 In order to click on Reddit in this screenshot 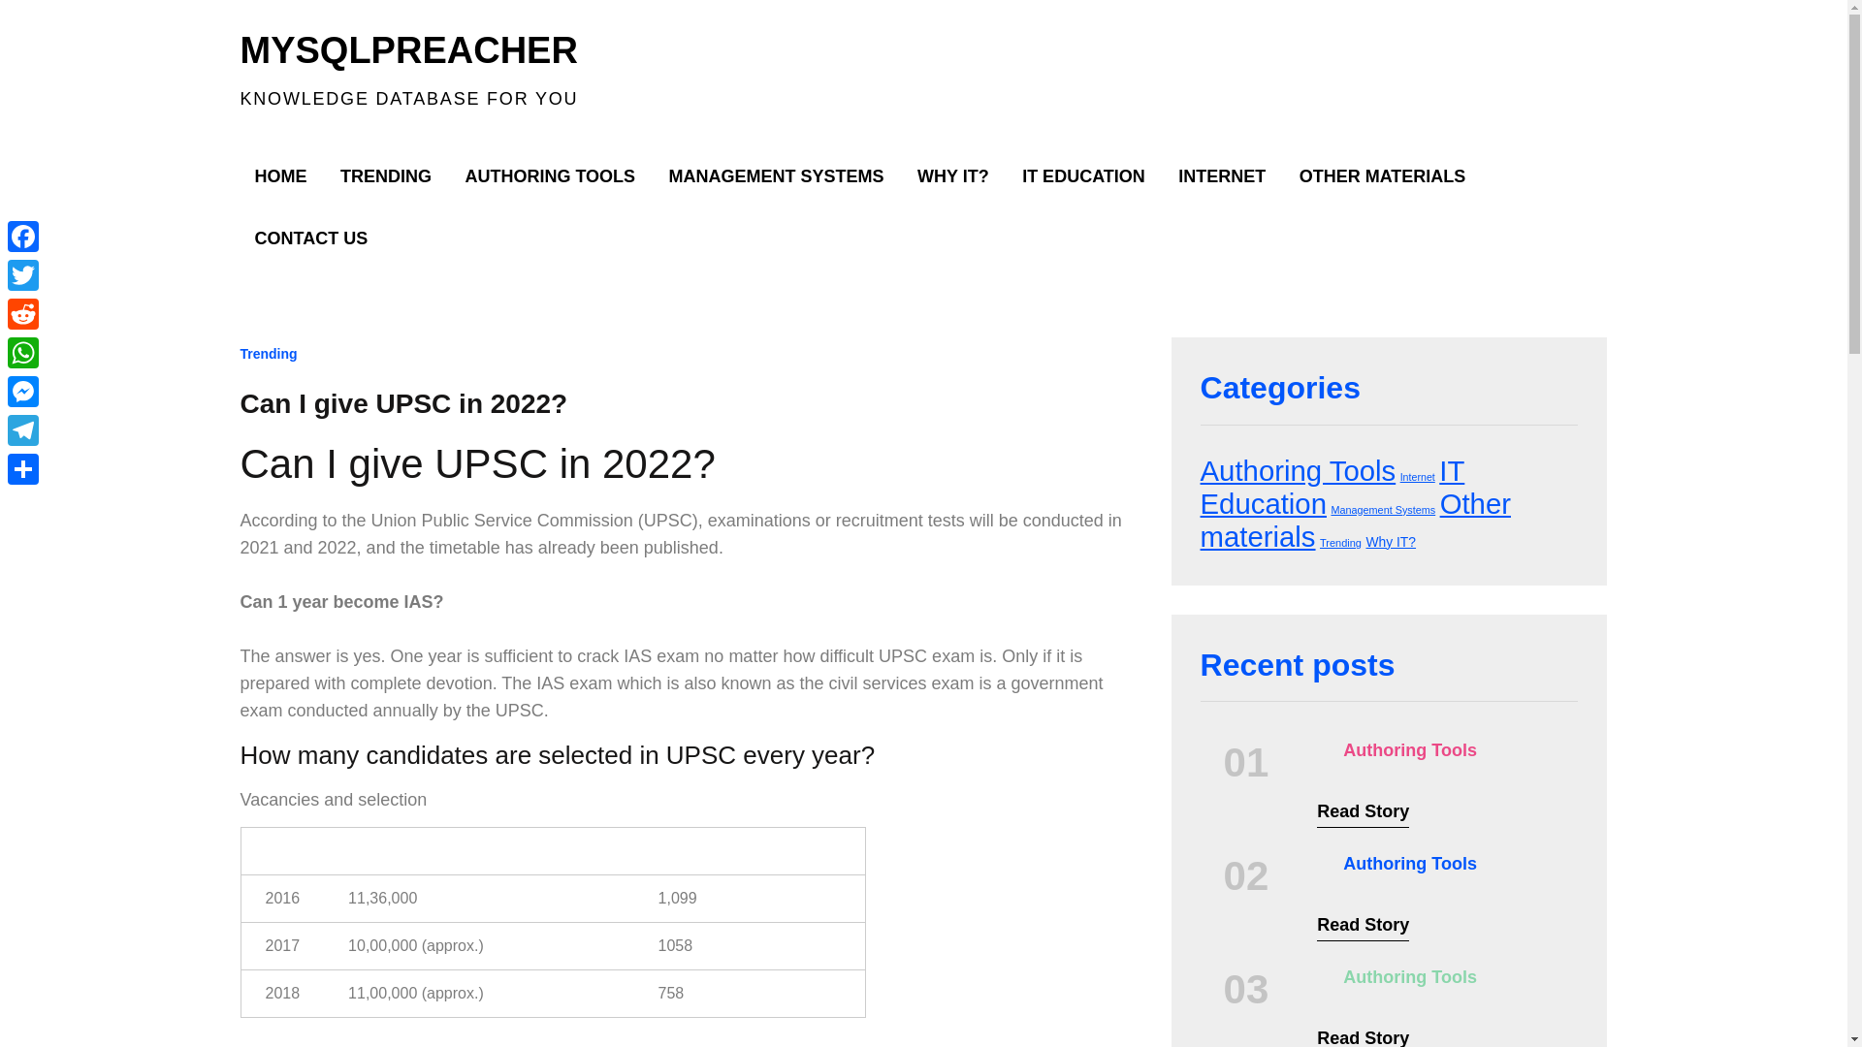, I will do `click(23, 314)`.